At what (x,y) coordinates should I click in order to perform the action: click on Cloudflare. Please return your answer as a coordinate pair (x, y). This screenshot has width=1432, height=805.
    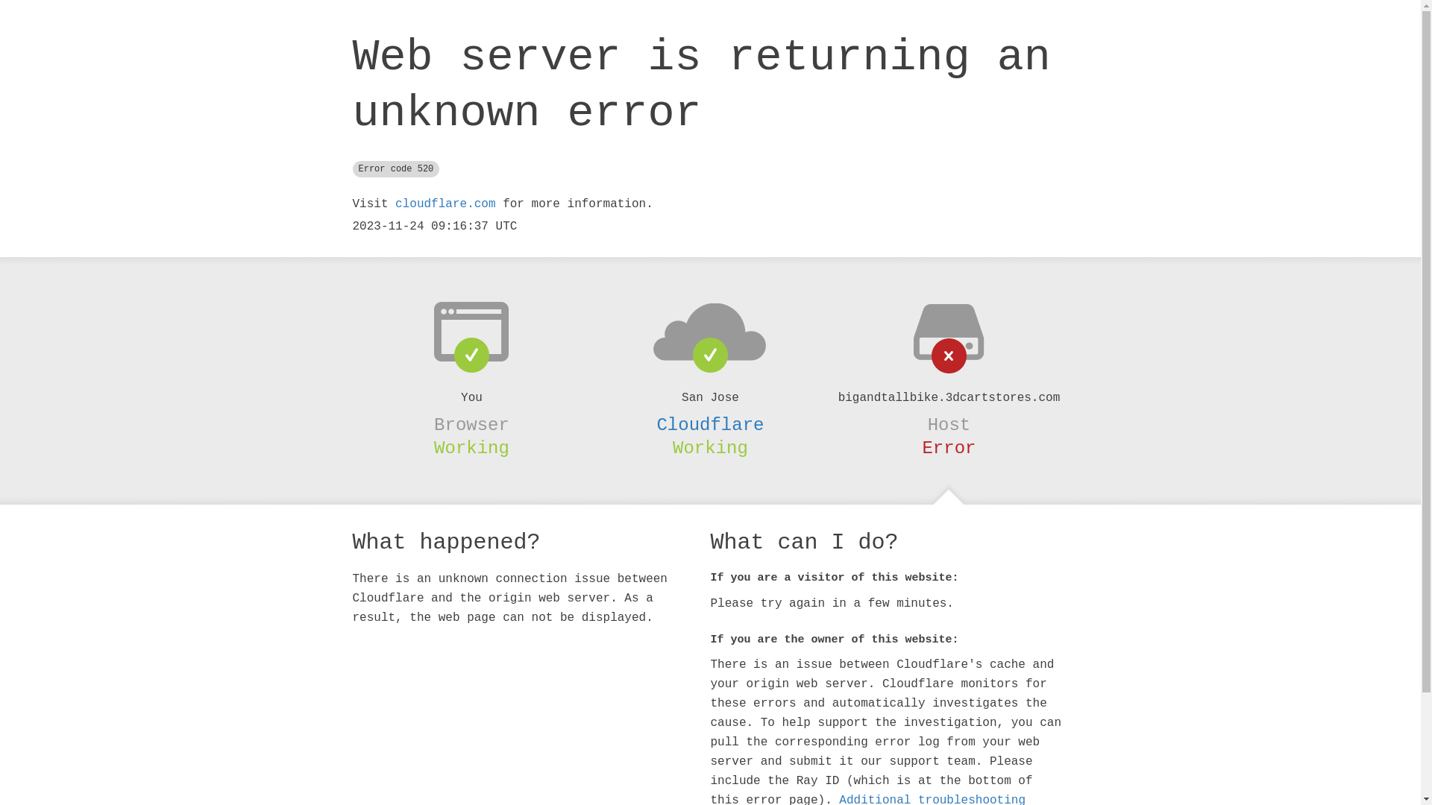
    Looking at the image, I should click on (710, 425).